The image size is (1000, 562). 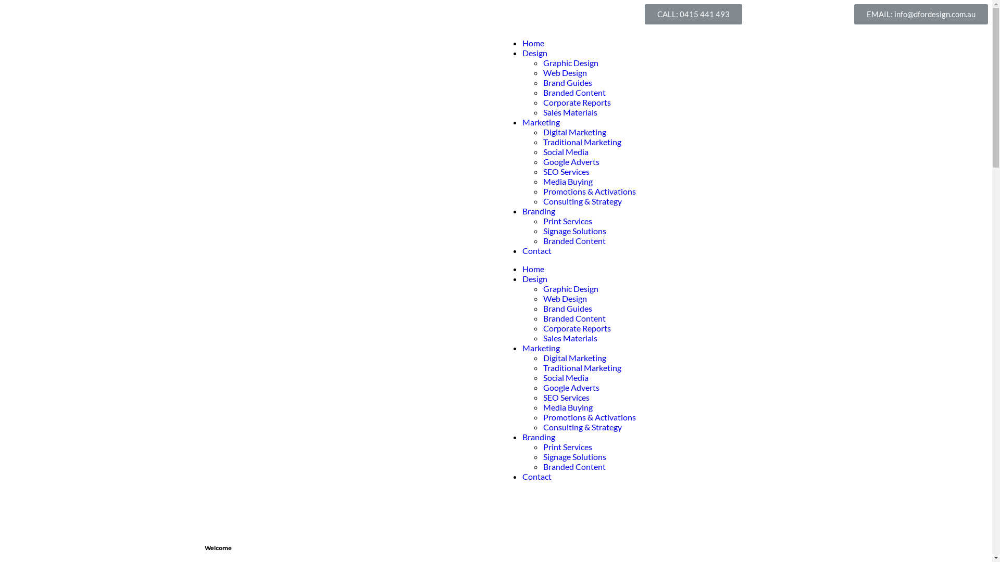 What do you see at coordinates (567, 82) in the screenshot?
I see `Brand Guides` at bounding box center [567, 82].